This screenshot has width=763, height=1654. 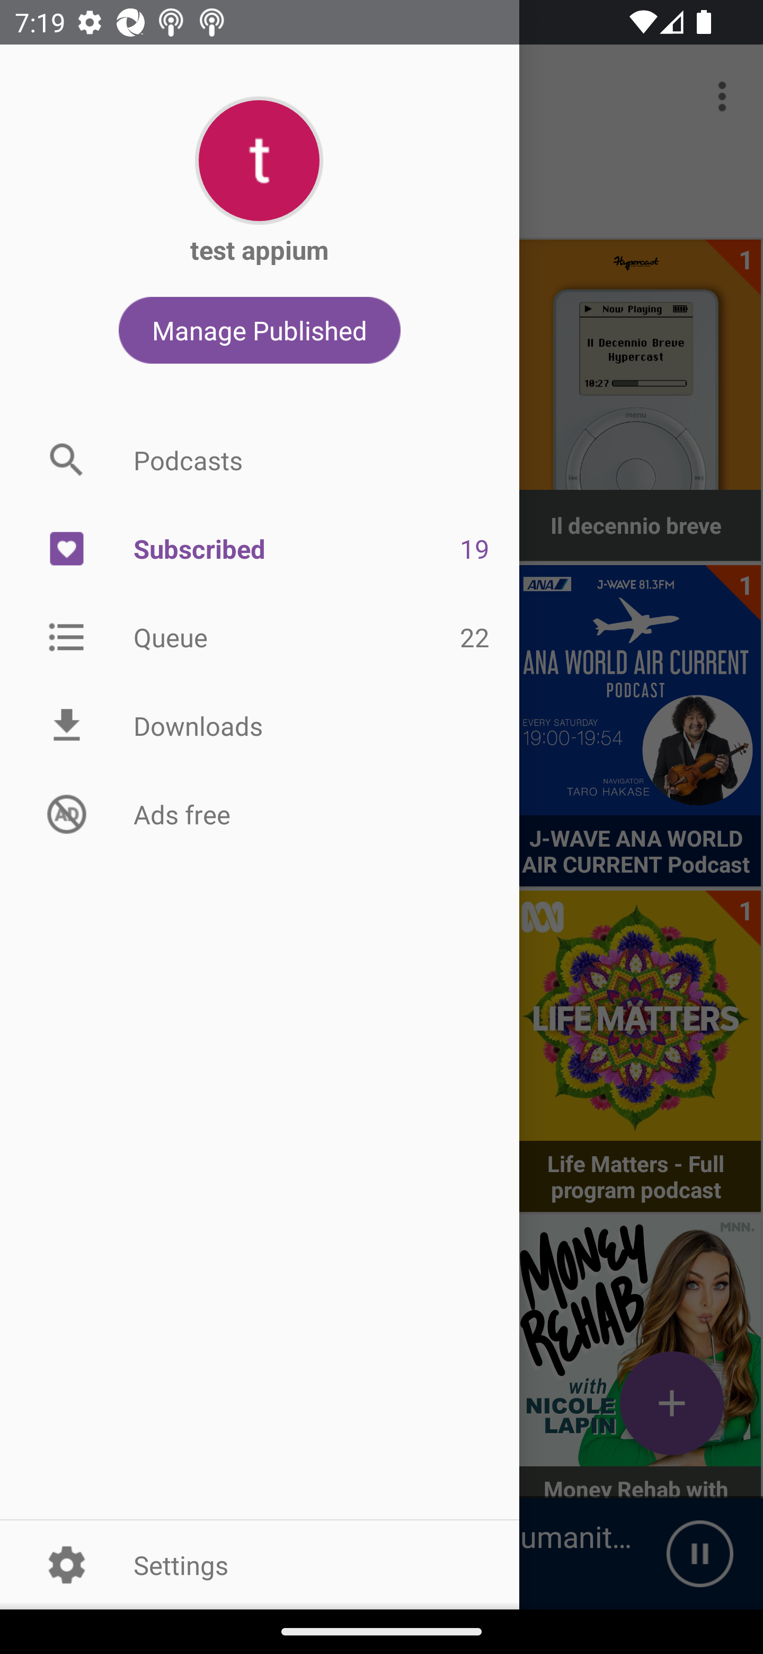 I want to click on Settings Picture Settings, so click(x=260, y=1564).